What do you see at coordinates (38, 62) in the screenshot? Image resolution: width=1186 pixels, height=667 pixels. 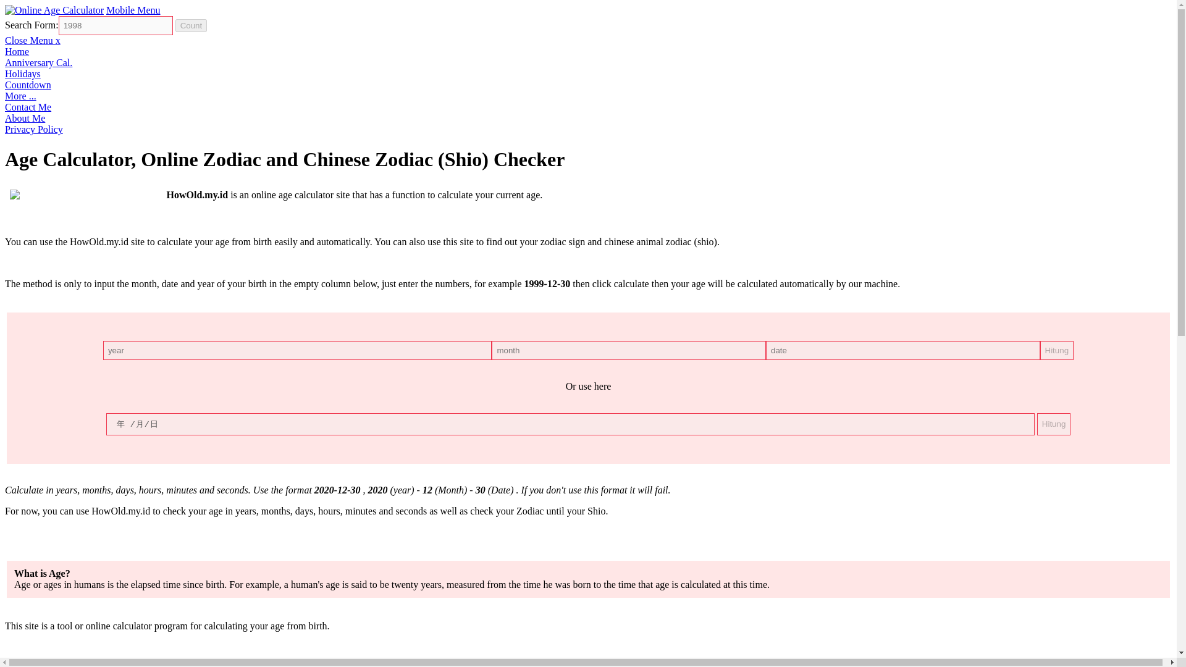 I see `Anniversary Cal.` at bounding box center [38, 62].